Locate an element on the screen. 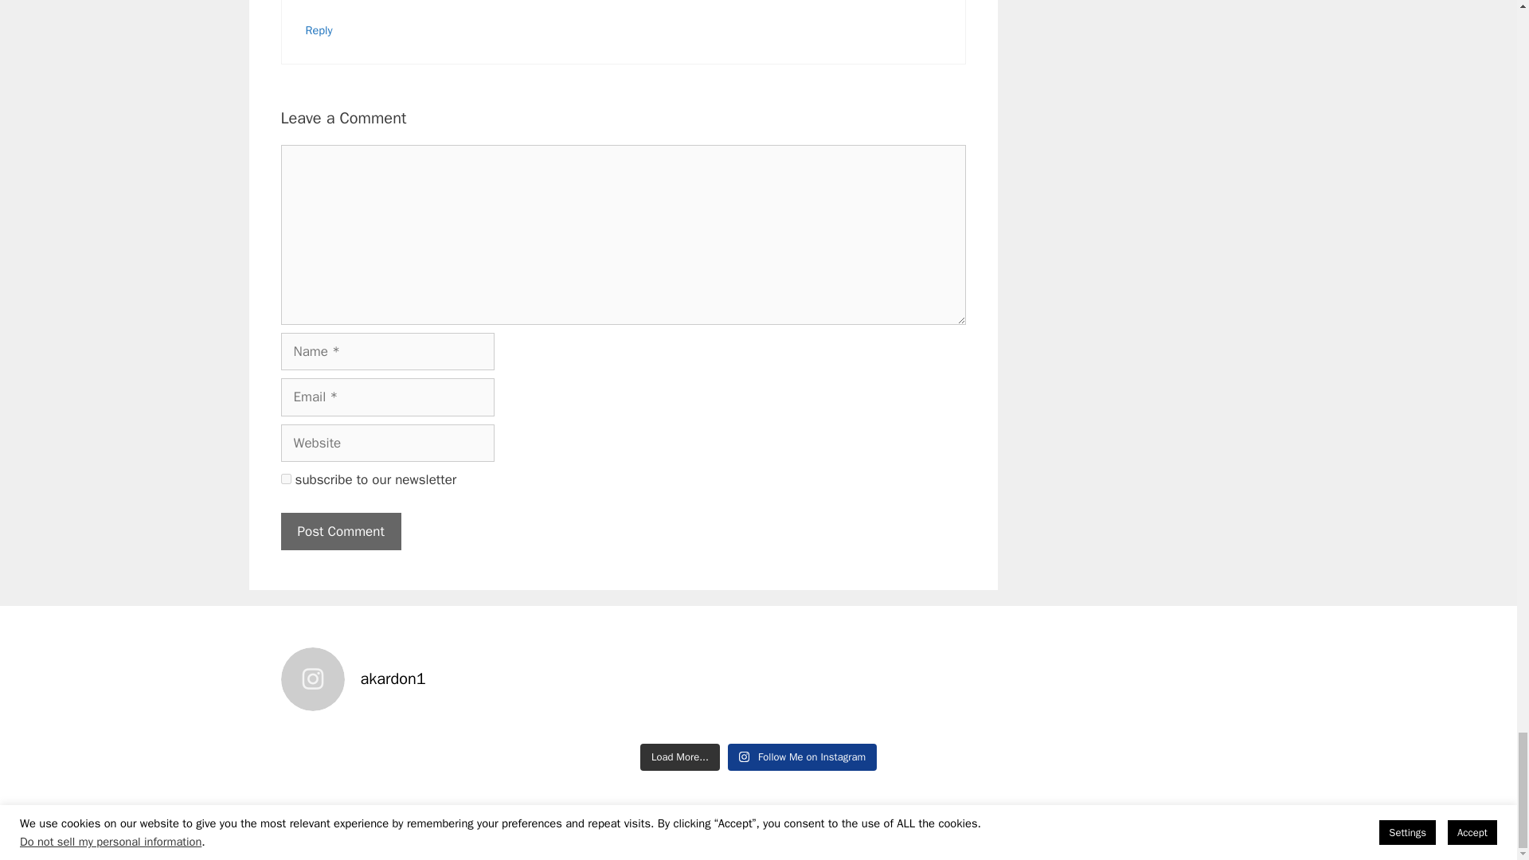 This screenshot has height=860, width=1529. Post Comment is located at coordinates (340, 532).